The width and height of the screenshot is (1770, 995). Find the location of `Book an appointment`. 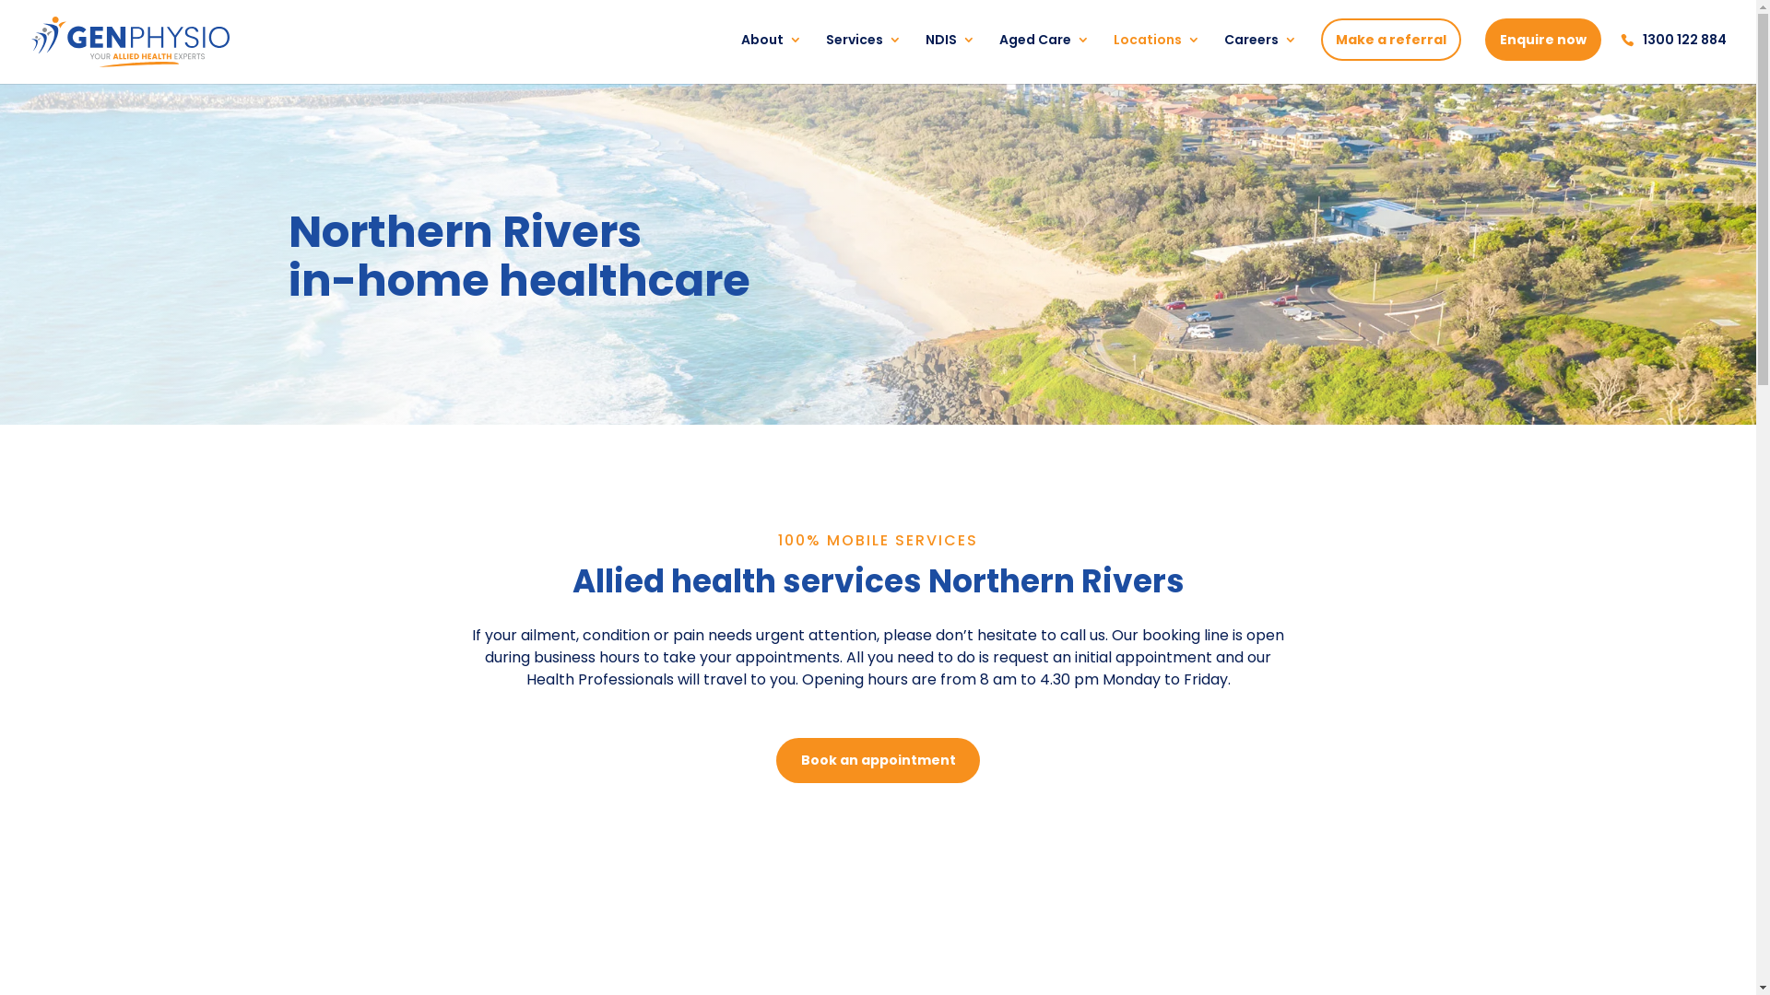

Book an appointment is located at coordinates (878, 761).